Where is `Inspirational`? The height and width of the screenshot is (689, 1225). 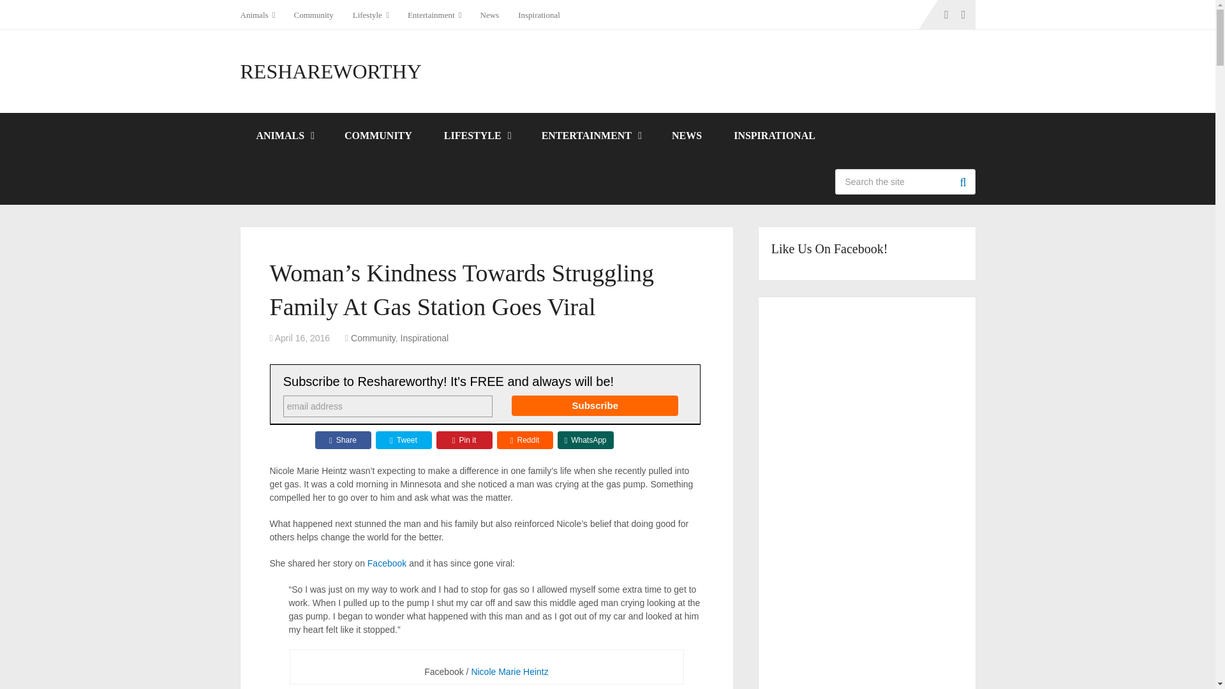 Inspirational is located at coordinates (538, 15).